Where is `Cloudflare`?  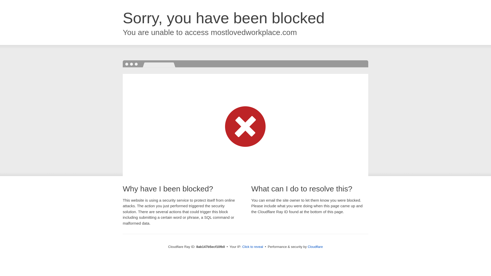
Cloudflare is located at coordinates (315, 247).